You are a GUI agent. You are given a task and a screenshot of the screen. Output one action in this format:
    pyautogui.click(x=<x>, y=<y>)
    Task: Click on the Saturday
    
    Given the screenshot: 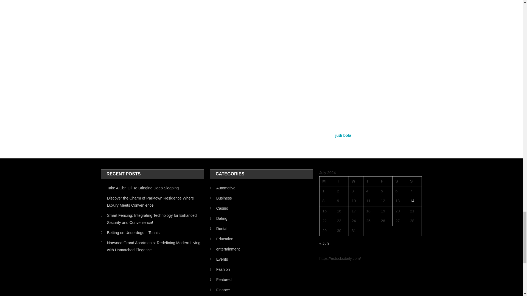 What is the action you would take?
    pyautogui.click(x=400, y=181)
    